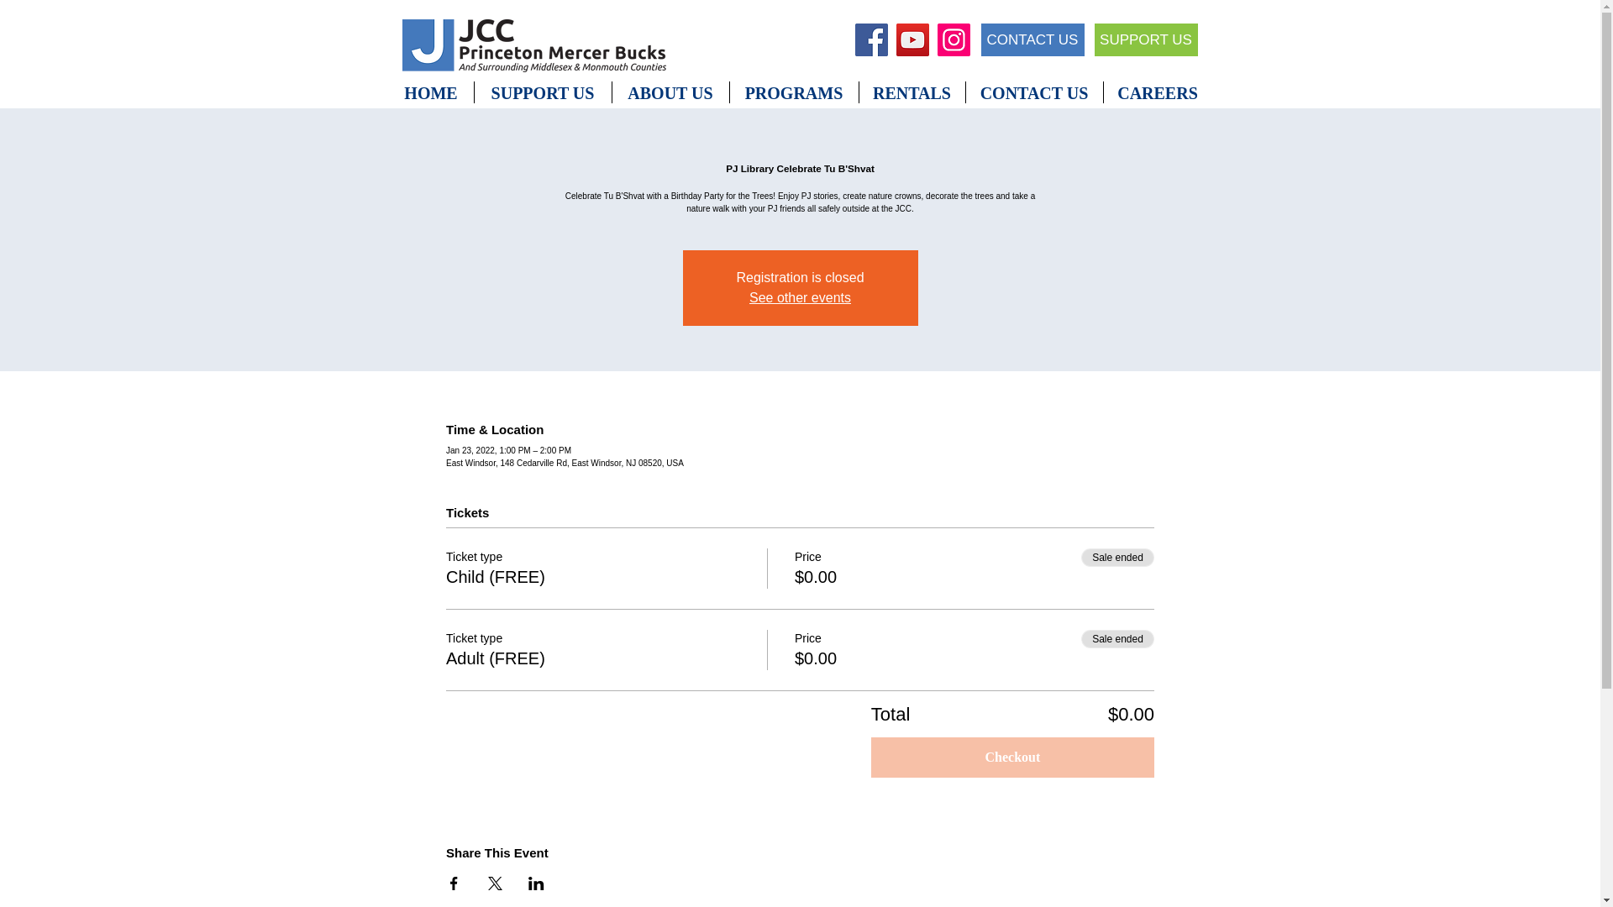  I want to click on Checkout, so click(1012, 758).